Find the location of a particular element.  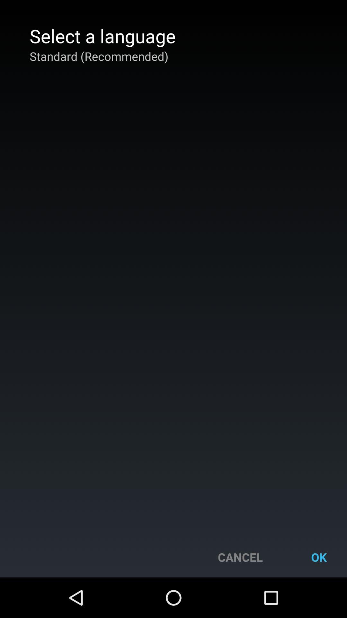

click cancel button is located at coordinates (240, 557).